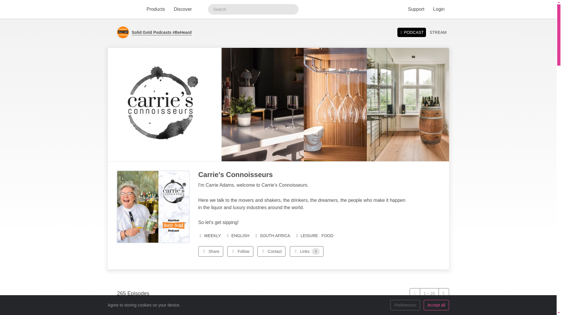 Image resolution: width=561 pixels, height=315 pixels. Describe the element at coordinates (411, 32) in the screenshot. I see ` PODCAST` at that location.